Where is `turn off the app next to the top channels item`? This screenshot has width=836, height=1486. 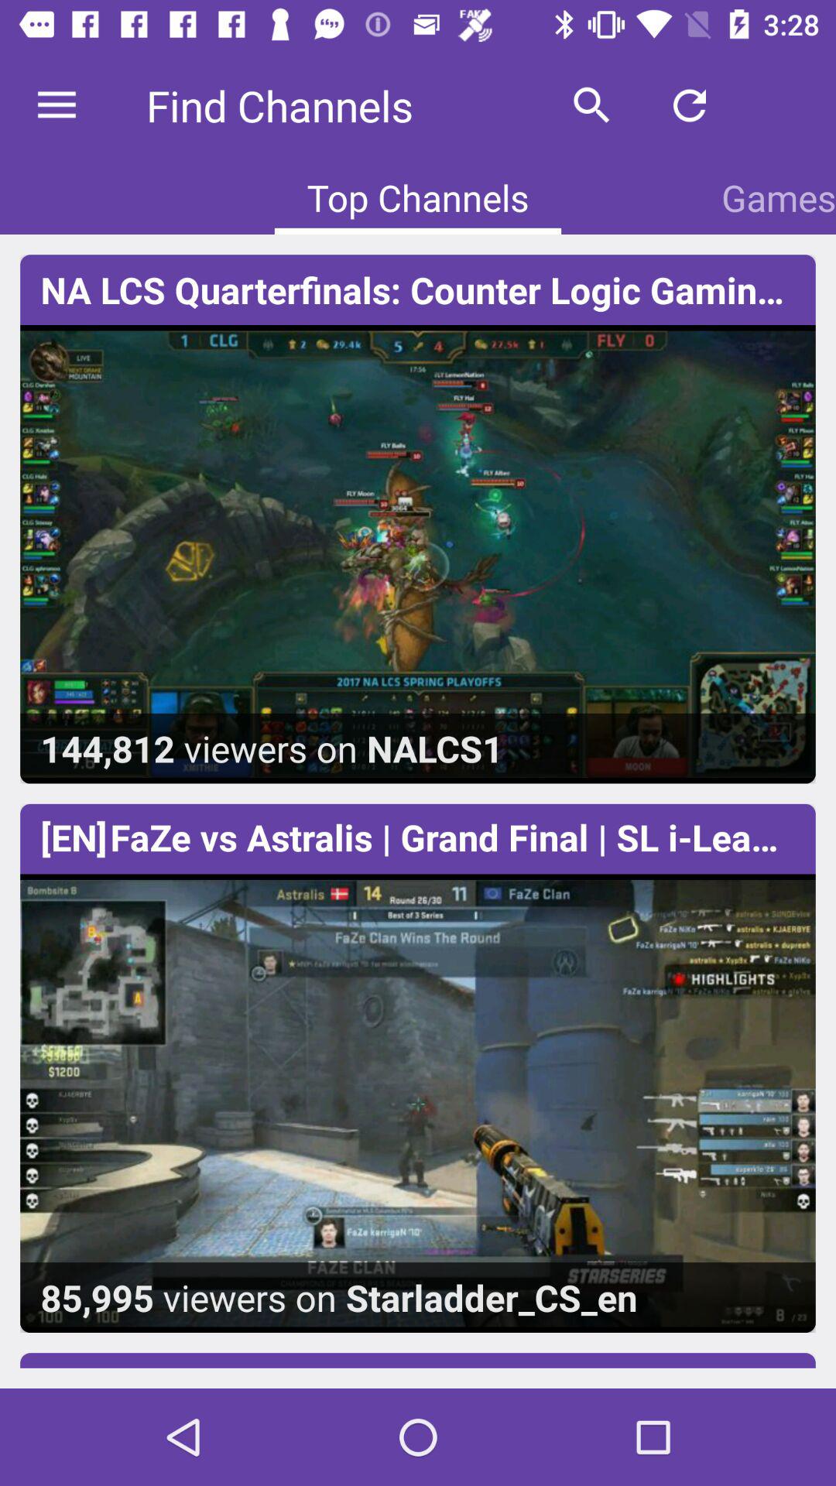
turn off the app next to the top channels item is located at coordinates (779, 197).